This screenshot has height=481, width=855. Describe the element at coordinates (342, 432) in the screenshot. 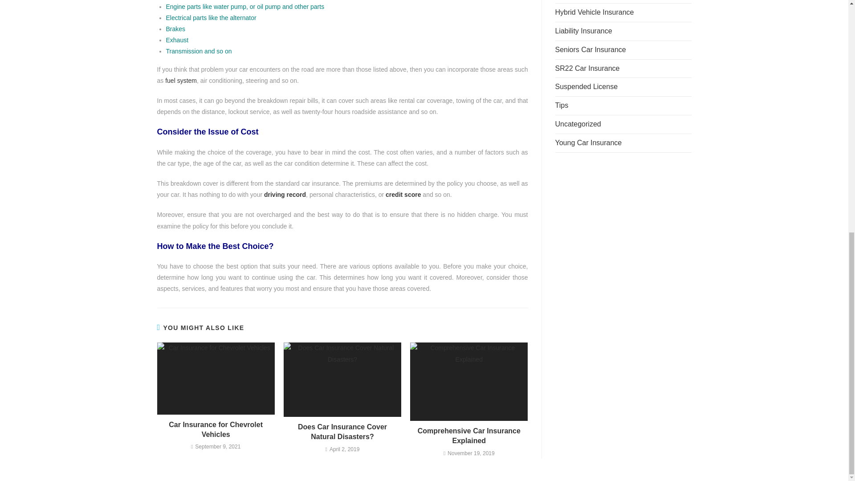

I see `Does Car Insurance Cover Natural Disasters?` at that location.